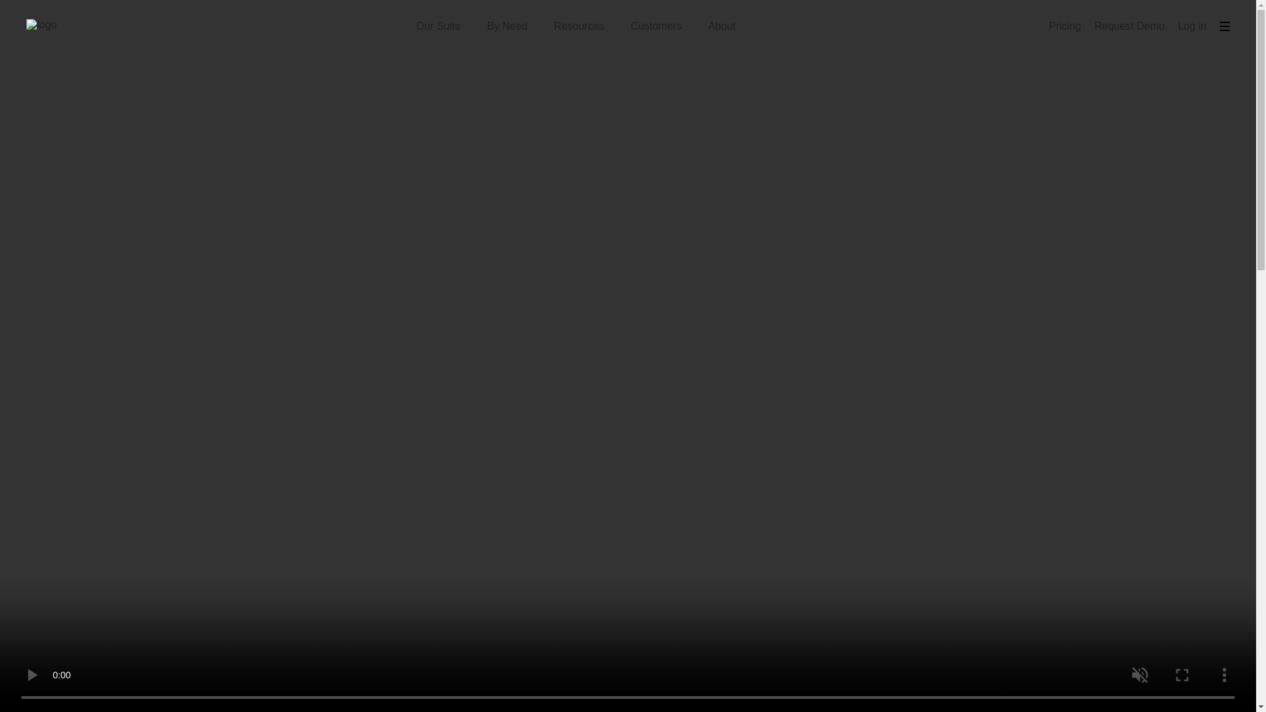 This screenshot has width=1266, height=712. Describe the element at coordinates (455, 690) in the screenshot. I see `influencer marketing` at that location.